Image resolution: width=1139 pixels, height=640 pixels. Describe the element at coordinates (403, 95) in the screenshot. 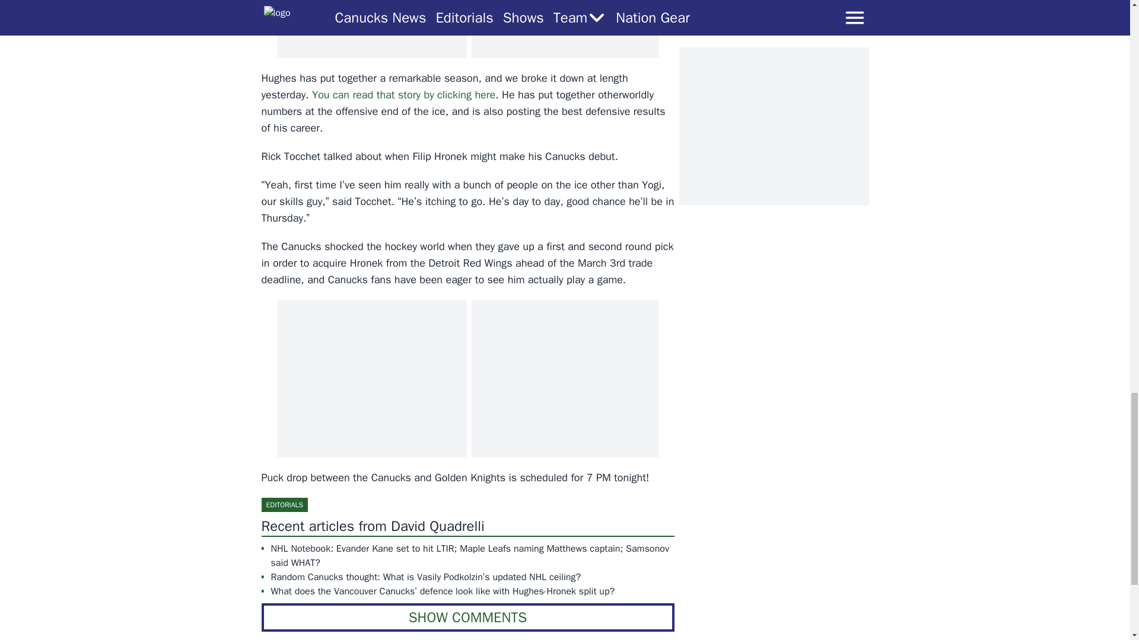

I see `You can read that story by clicking here` at that location.